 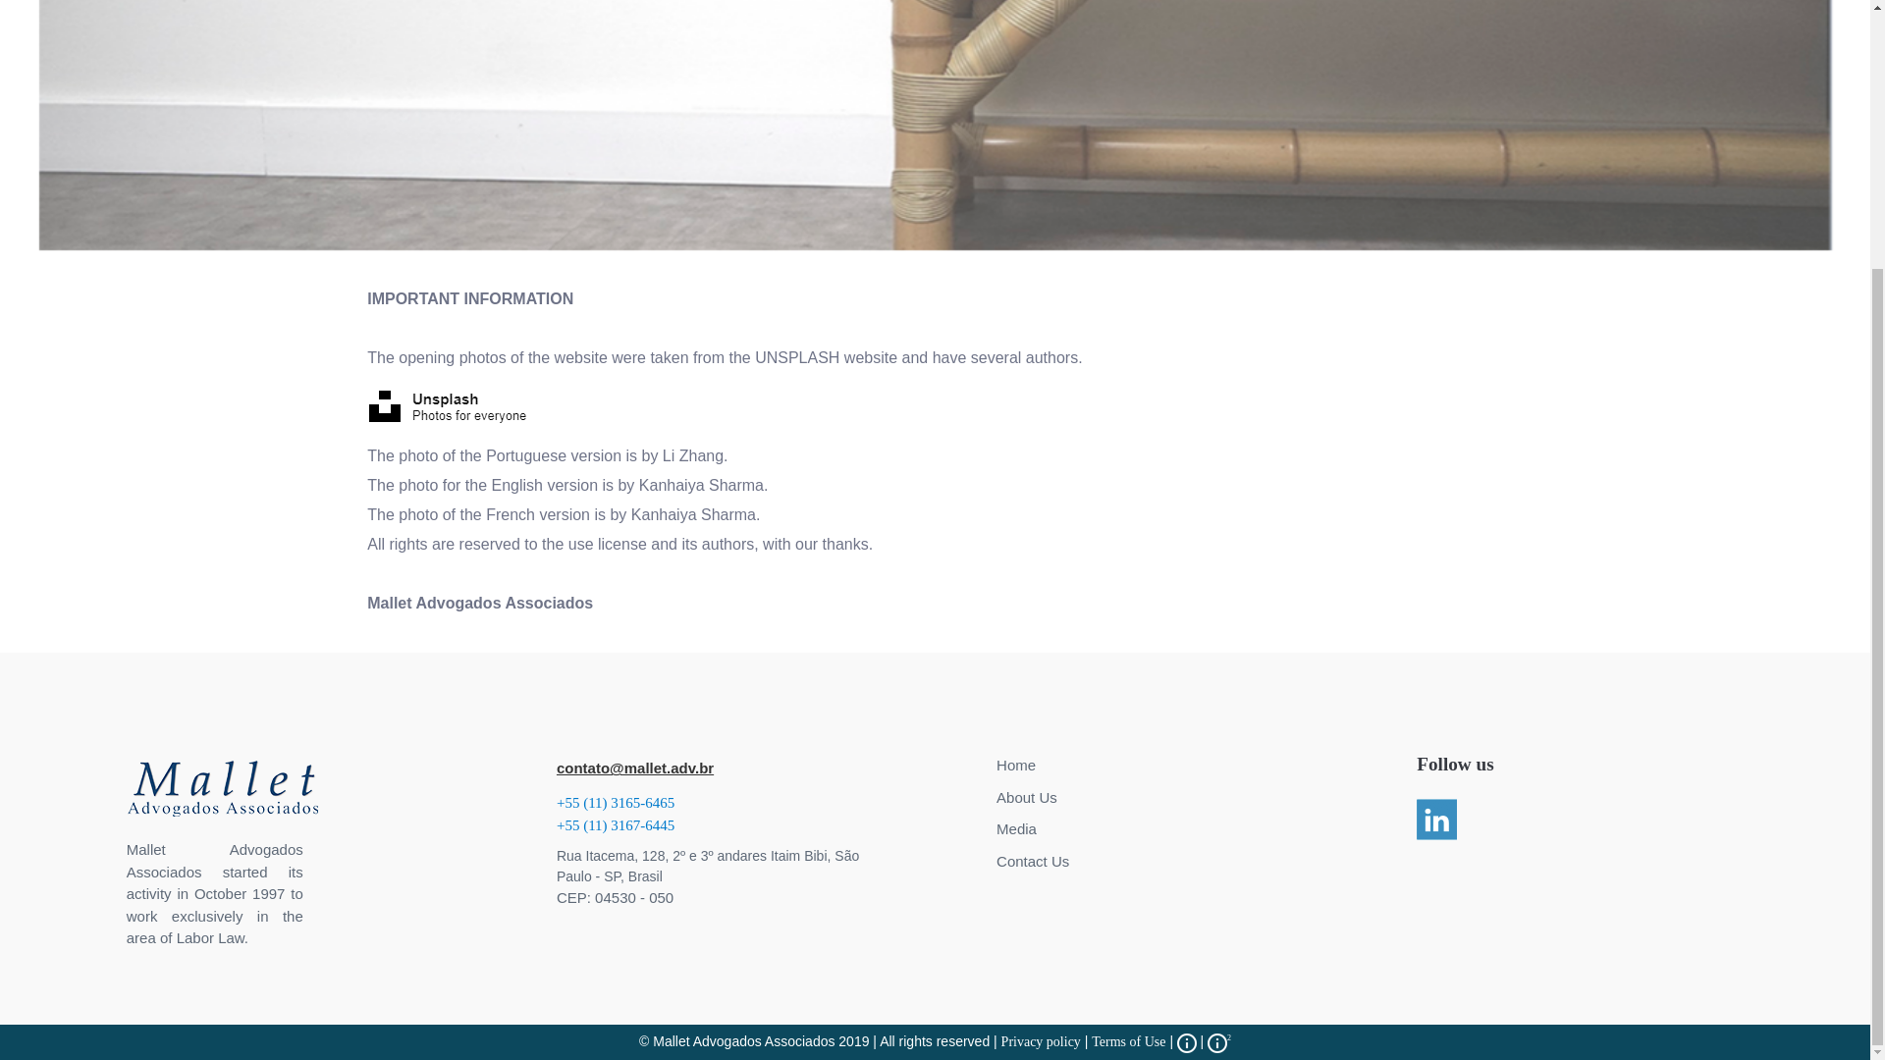 I want to click on 2, so click(x=1219, y=1042).